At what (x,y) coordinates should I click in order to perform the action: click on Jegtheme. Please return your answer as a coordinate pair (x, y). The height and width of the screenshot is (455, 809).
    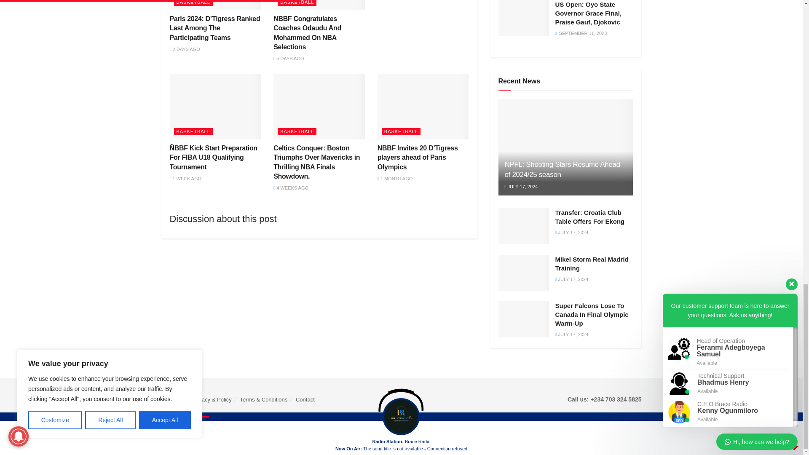
    Looking at the image, I should click on (302, 432).